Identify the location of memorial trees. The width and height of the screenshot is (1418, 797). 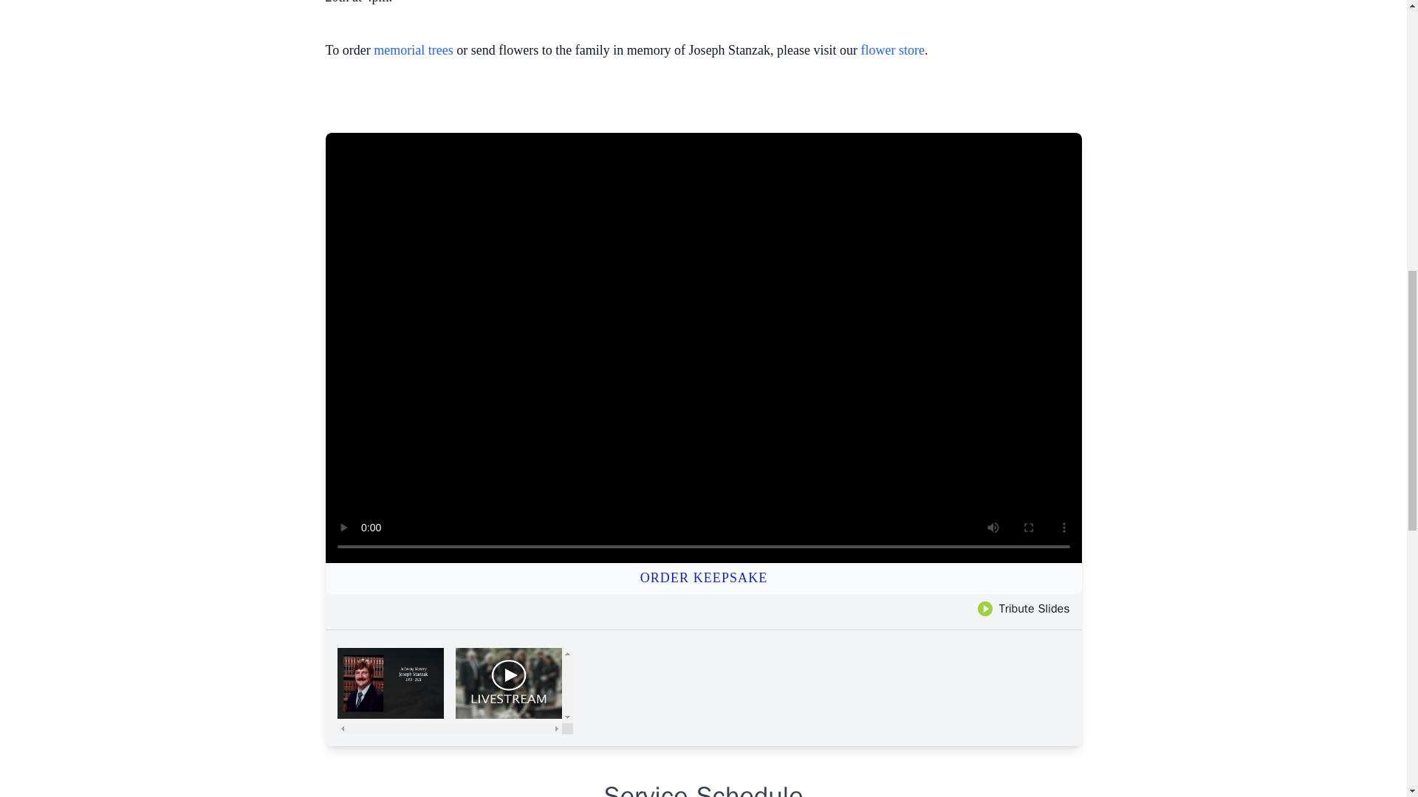
(413, 50).